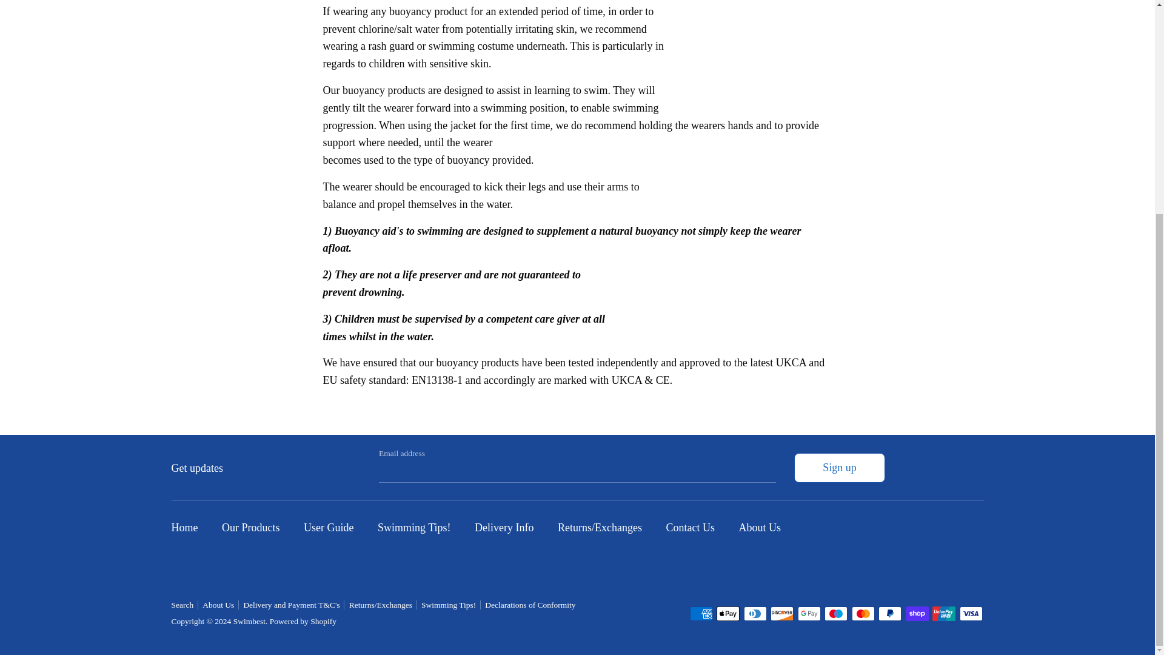 The height and width of the screenshot is (655, 1164). I want to click on Union Pay, so click(943, 614).